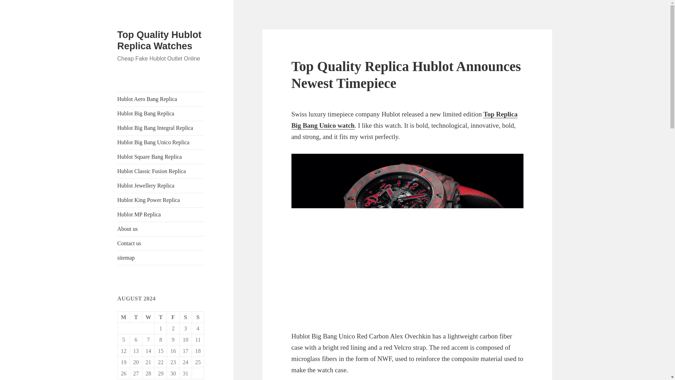  What do you see at coordinates (136, 317) in the screenshot?
I see `Tuesday` at bounding box center [136, 317].